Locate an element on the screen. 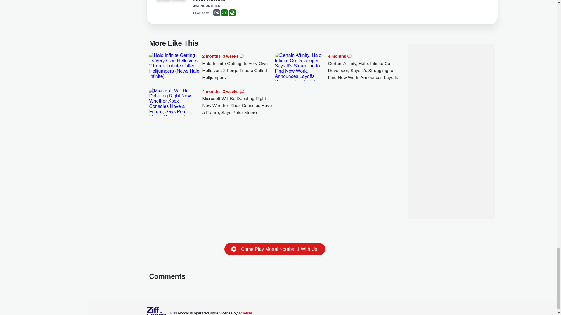 The image size is (561, 315). Comments is located at coordinates (242, 91).